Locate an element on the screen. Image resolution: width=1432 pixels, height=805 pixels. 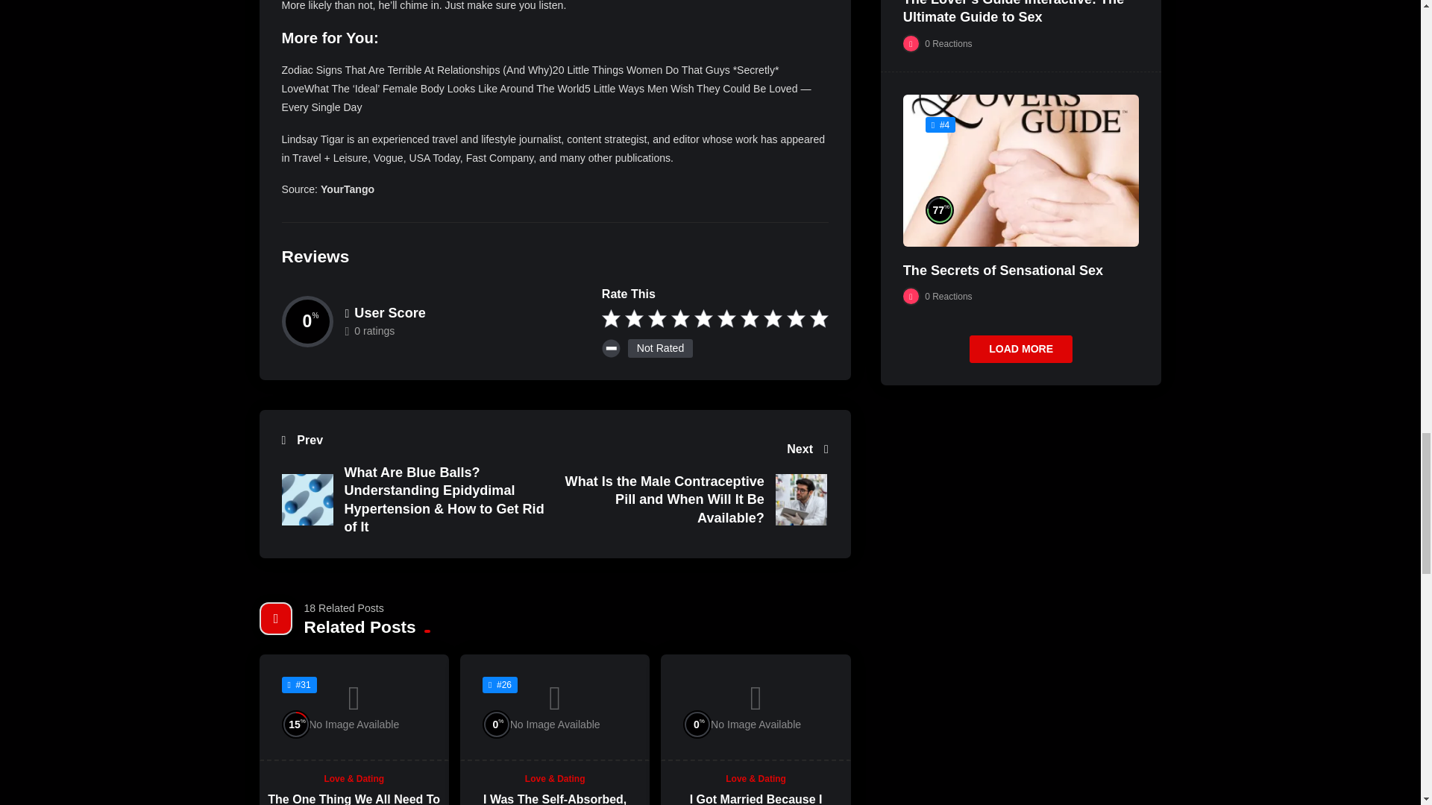
Five Stars is located at coordinates (704, 319).